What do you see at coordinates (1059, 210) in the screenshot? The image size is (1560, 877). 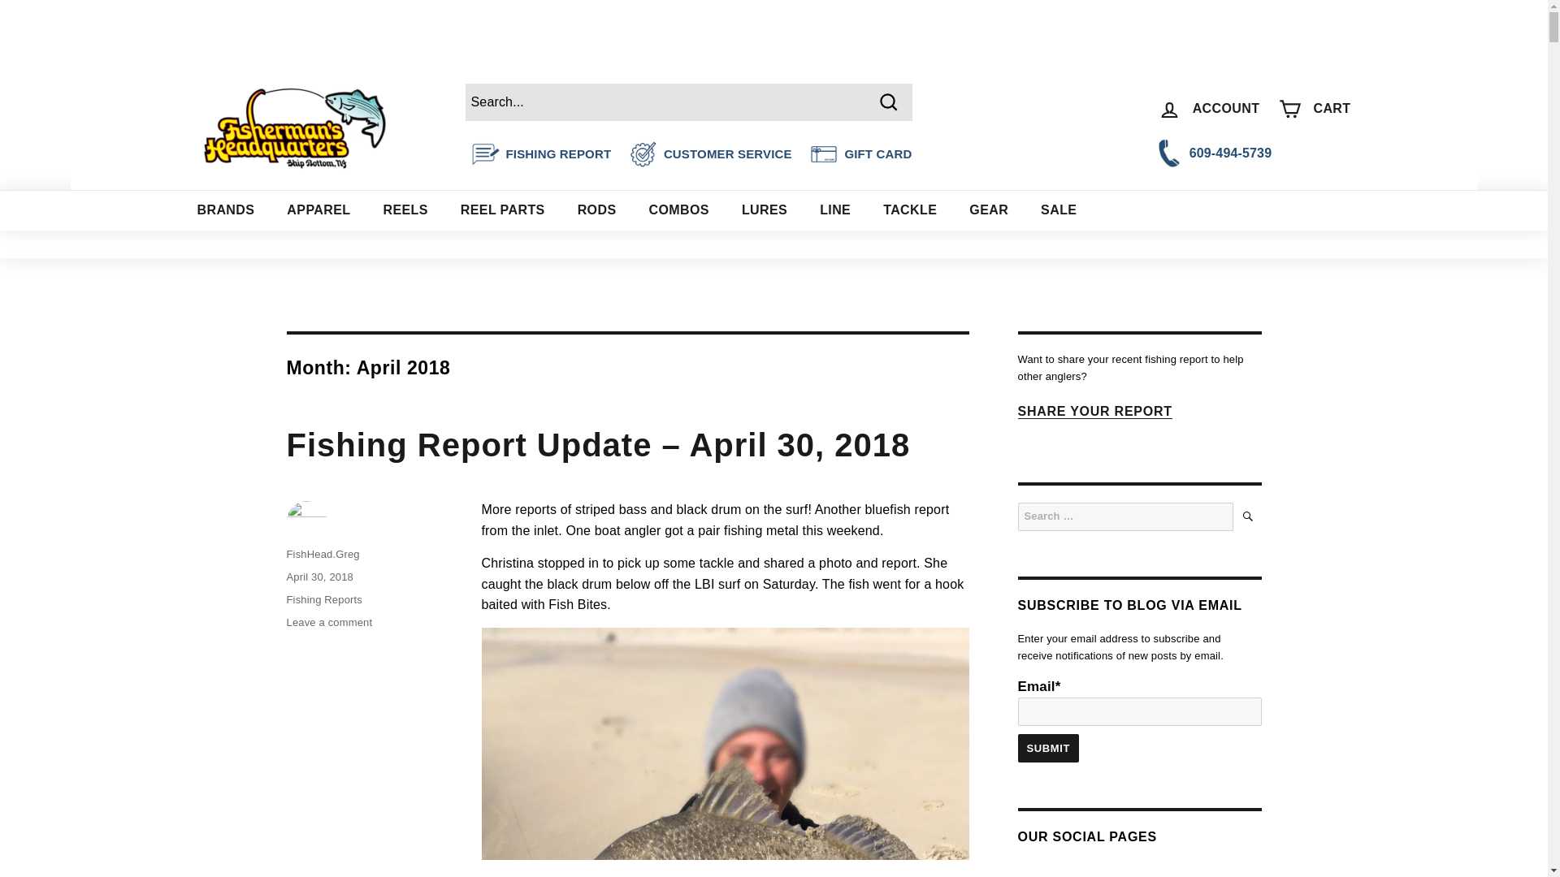 I see `SALE` at bounding box center [1059, 210].